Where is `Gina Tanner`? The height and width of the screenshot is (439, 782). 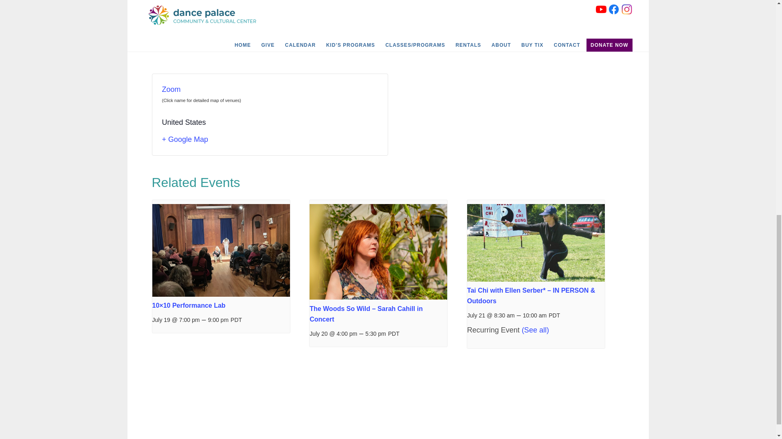
Gina Tanner is located at coordinates (171, 41).